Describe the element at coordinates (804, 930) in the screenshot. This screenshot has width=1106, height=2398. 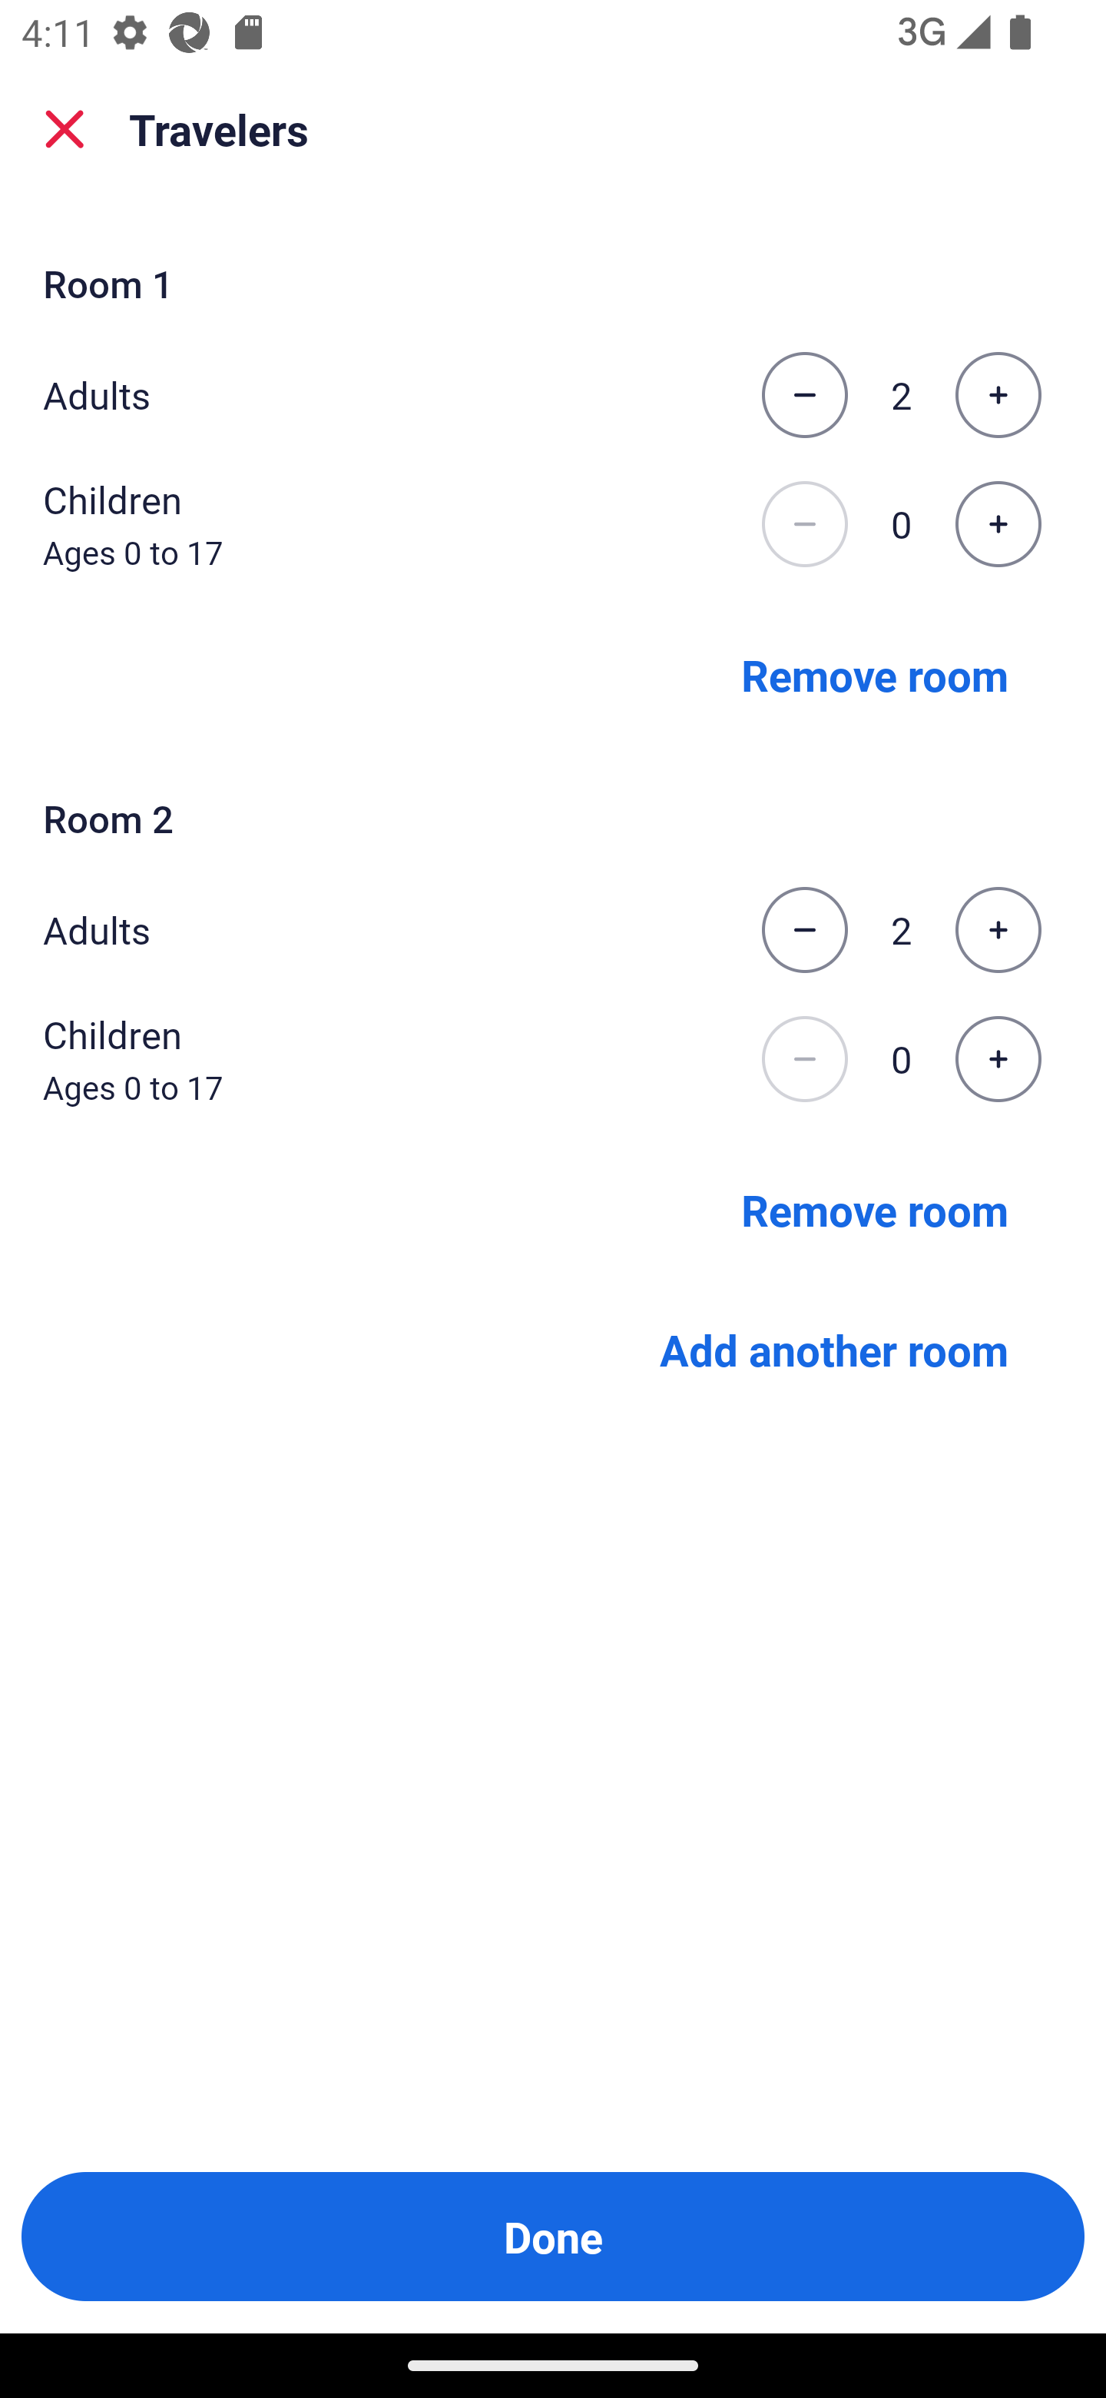
I see `Decrease the number of adults` at that location.